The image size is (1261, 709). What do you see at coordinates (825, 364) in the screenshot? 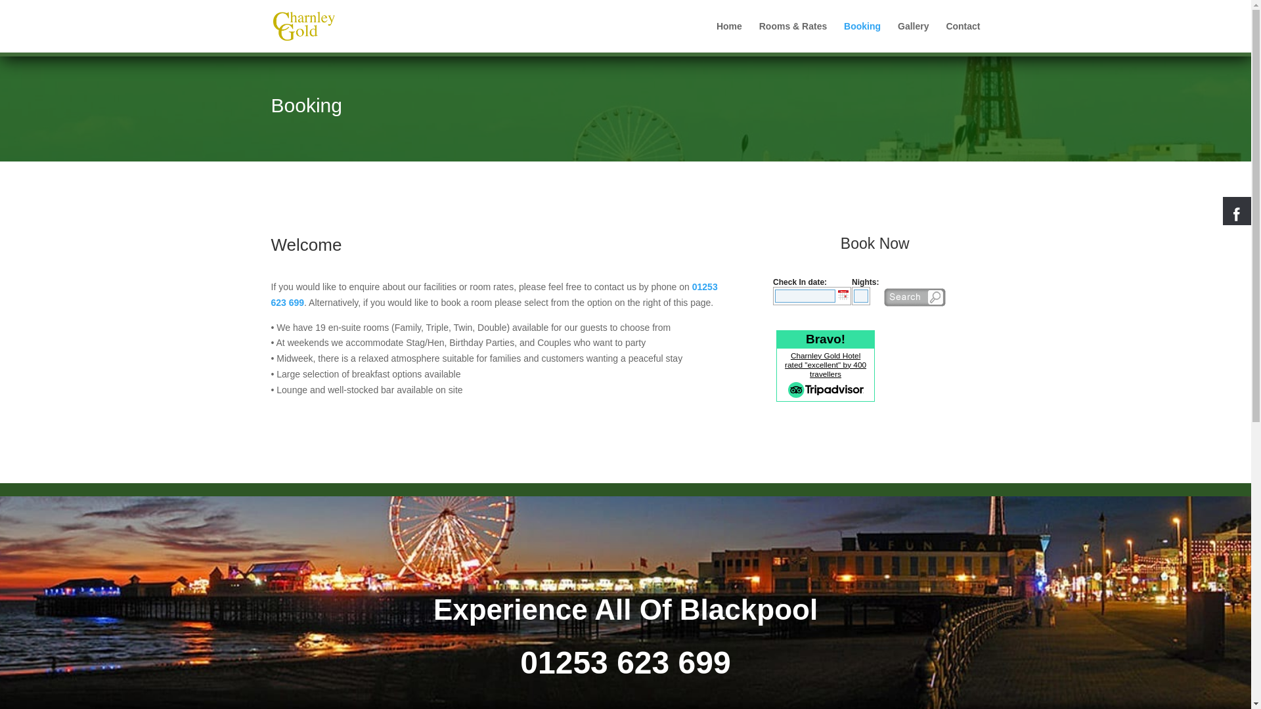
I see `Charnley Gold Hotel rated "excellent" by 400 travellers` at bounding box center [825, 364].